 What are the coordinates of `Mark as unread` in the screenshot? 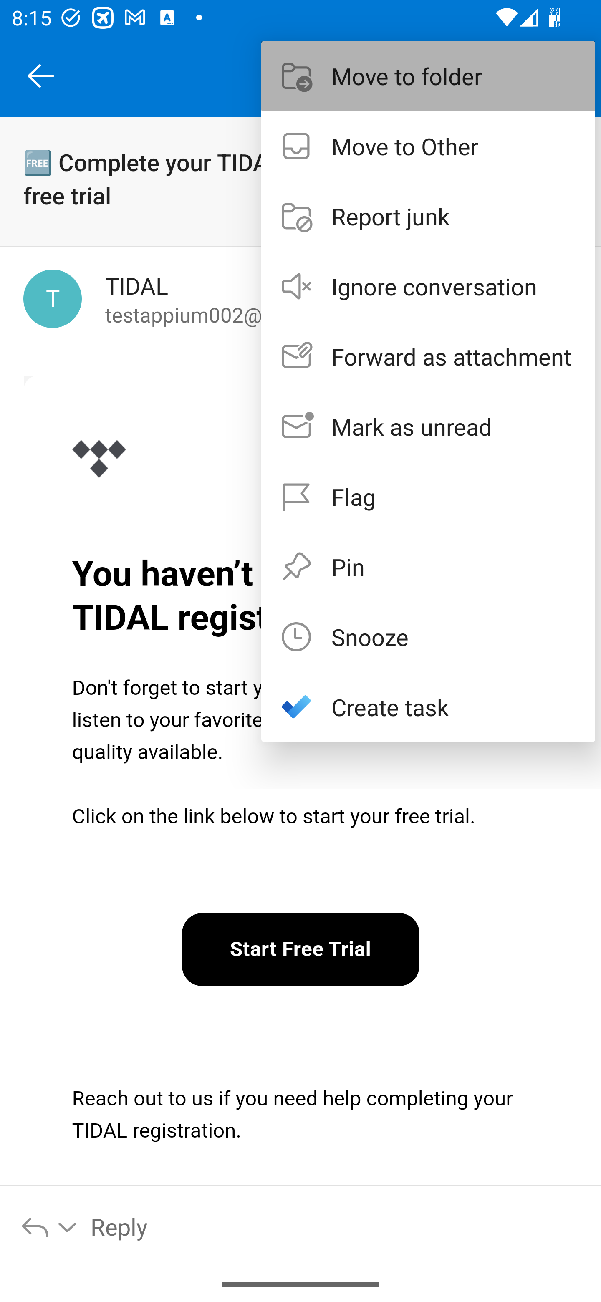 It's located at (428, 426).